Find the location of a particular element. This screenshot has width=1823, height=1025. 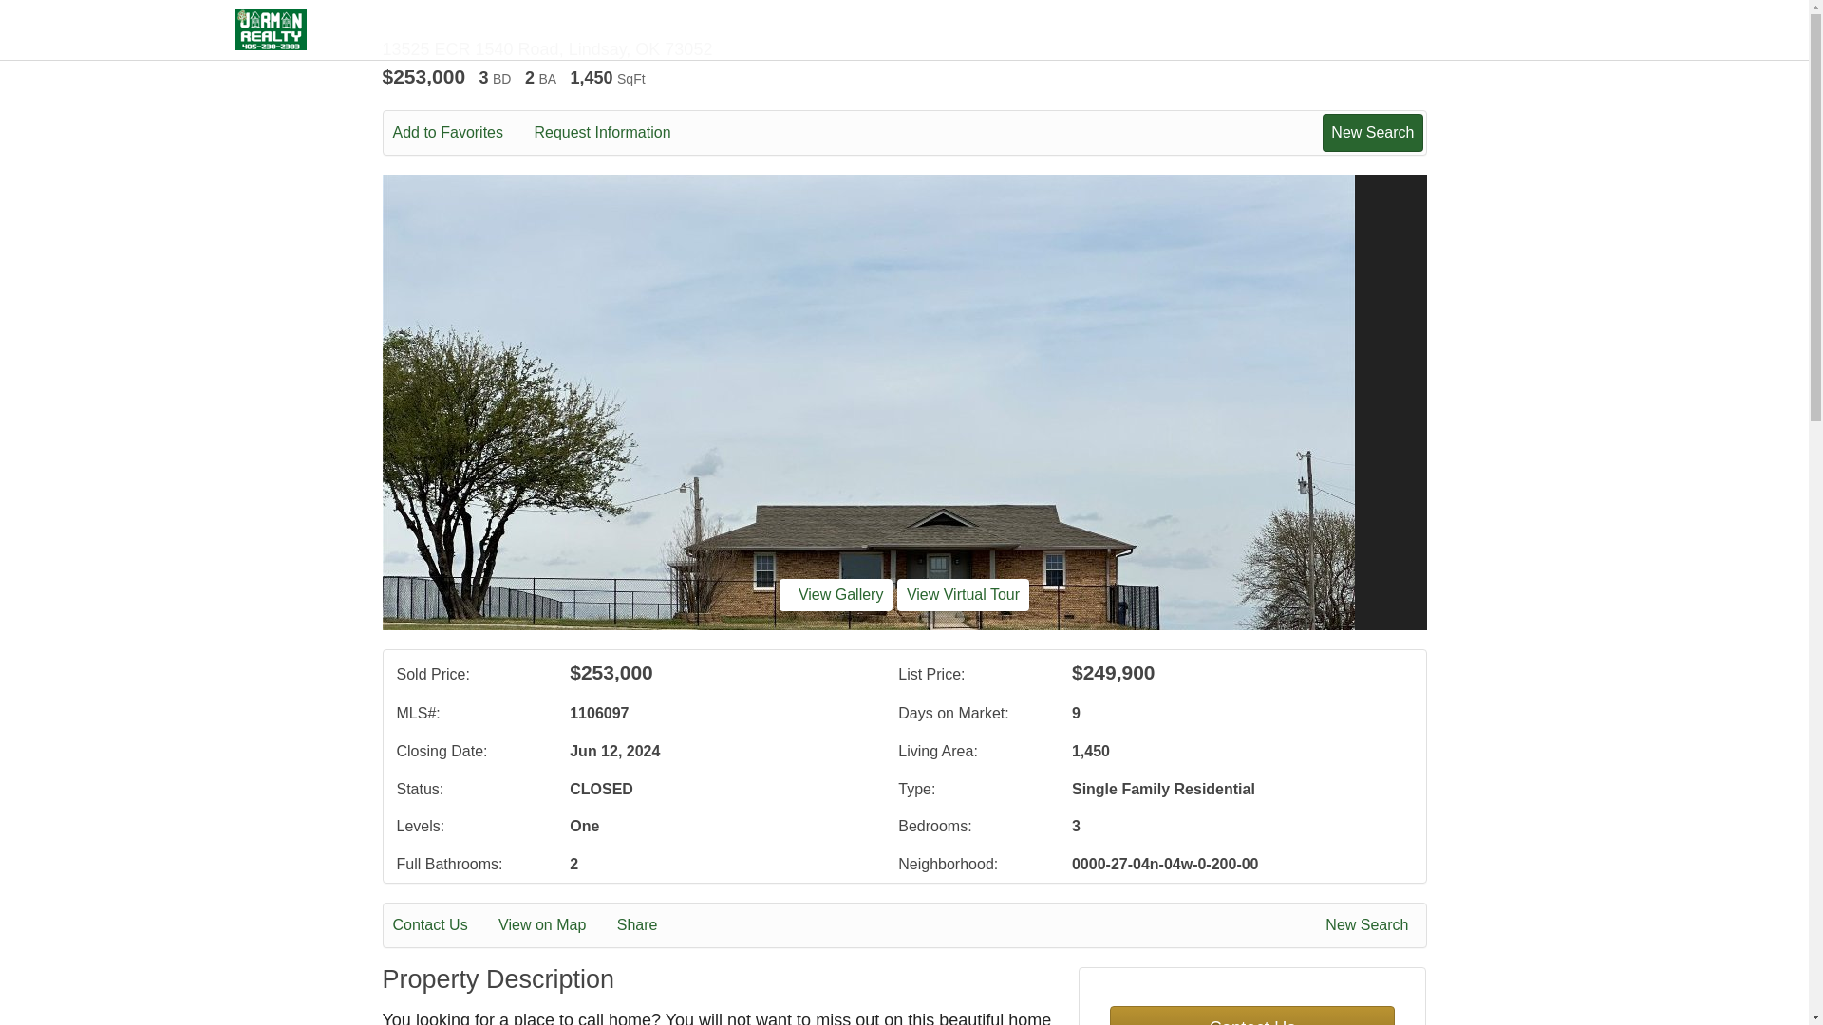

View on Map is located at coordinates (554, 925).